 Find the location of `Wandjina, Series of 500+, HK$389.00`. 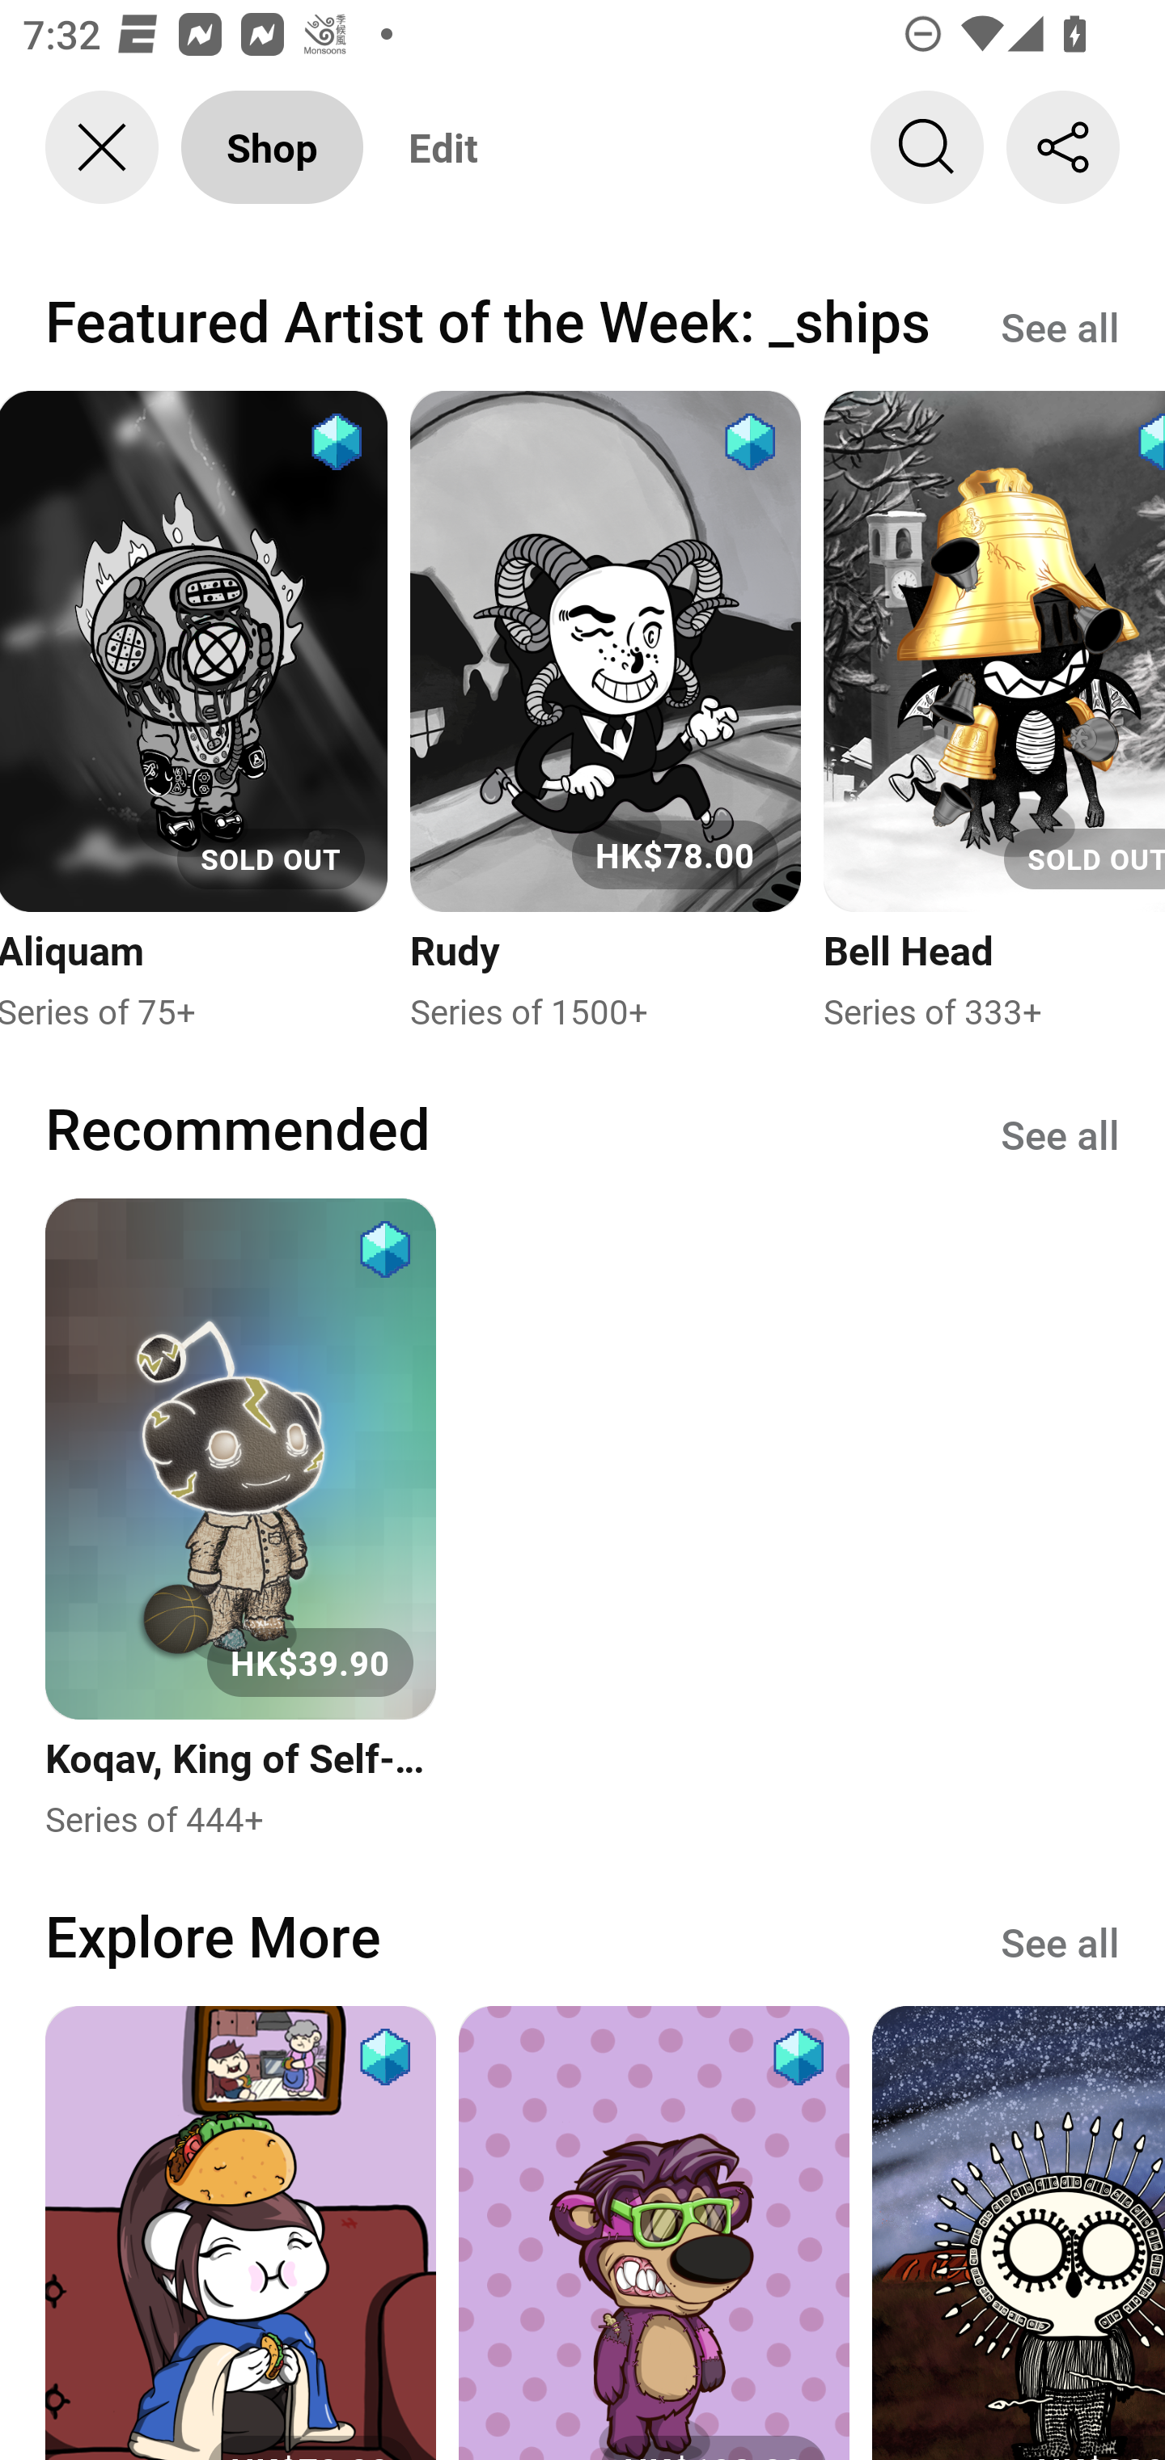

Wandjina, Series of 500+, HK$389.00 is located at coordinates (1019, 2232).